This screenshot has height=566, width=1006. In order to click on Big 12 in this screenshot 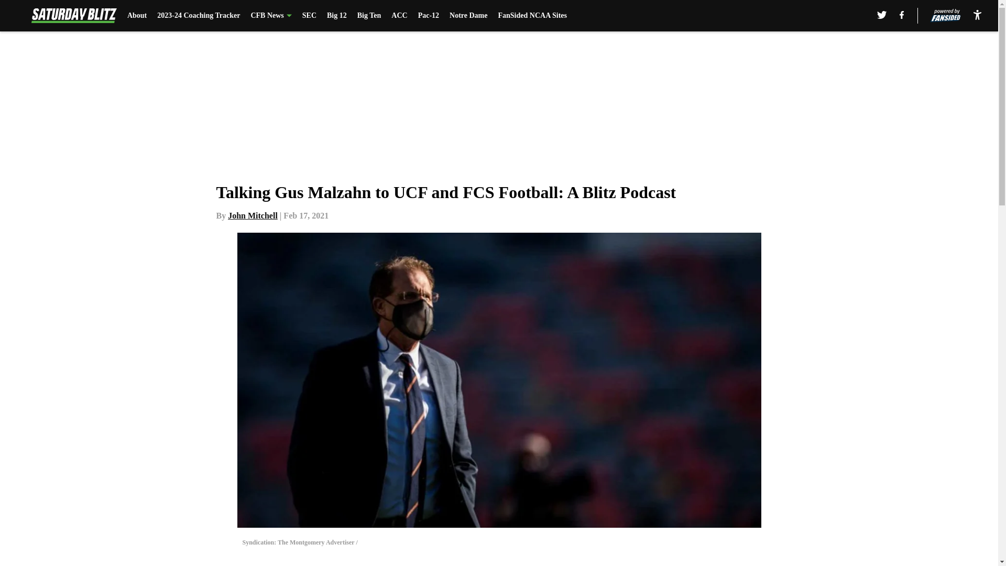, I will do `click(337, 16)`.